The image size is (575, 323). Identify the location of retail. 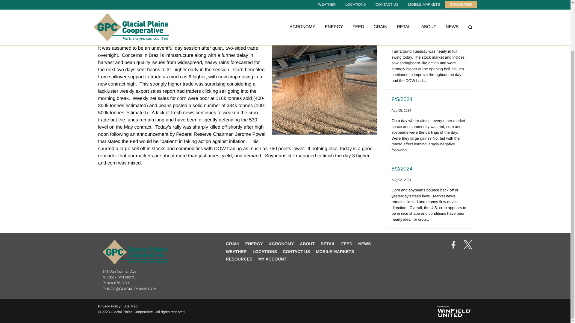
(328, 243).